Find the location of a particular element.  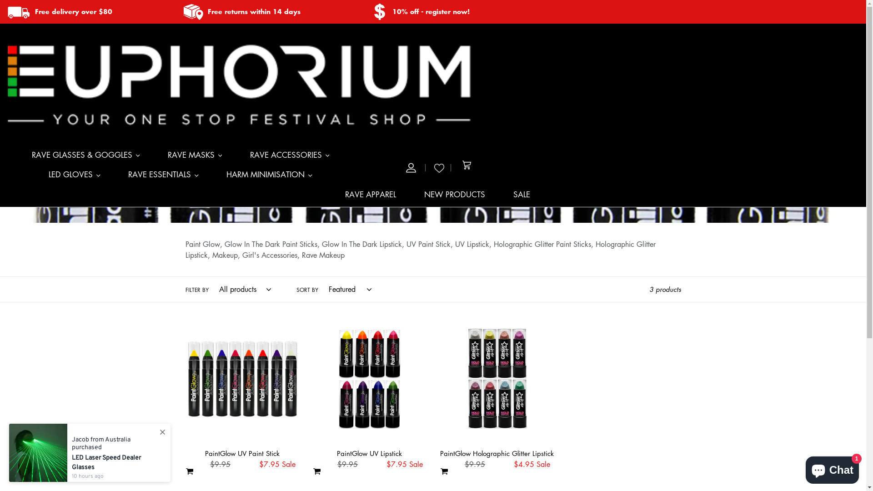

PaintGlow UV Lipstick is located at coordinates (370, 389).